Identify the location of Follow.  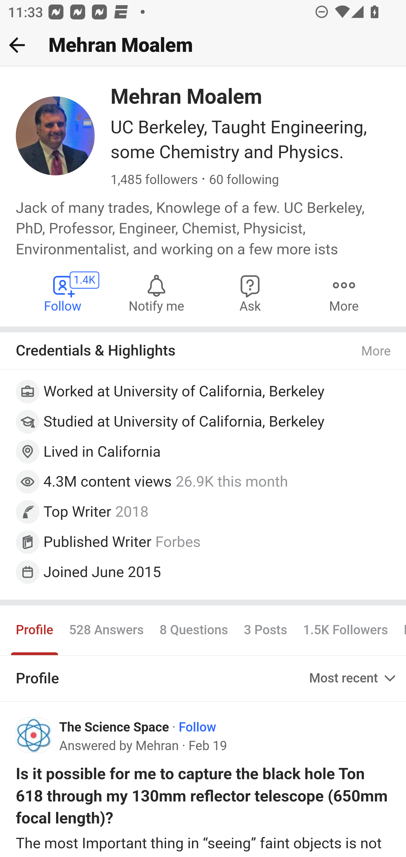
(197, 728).